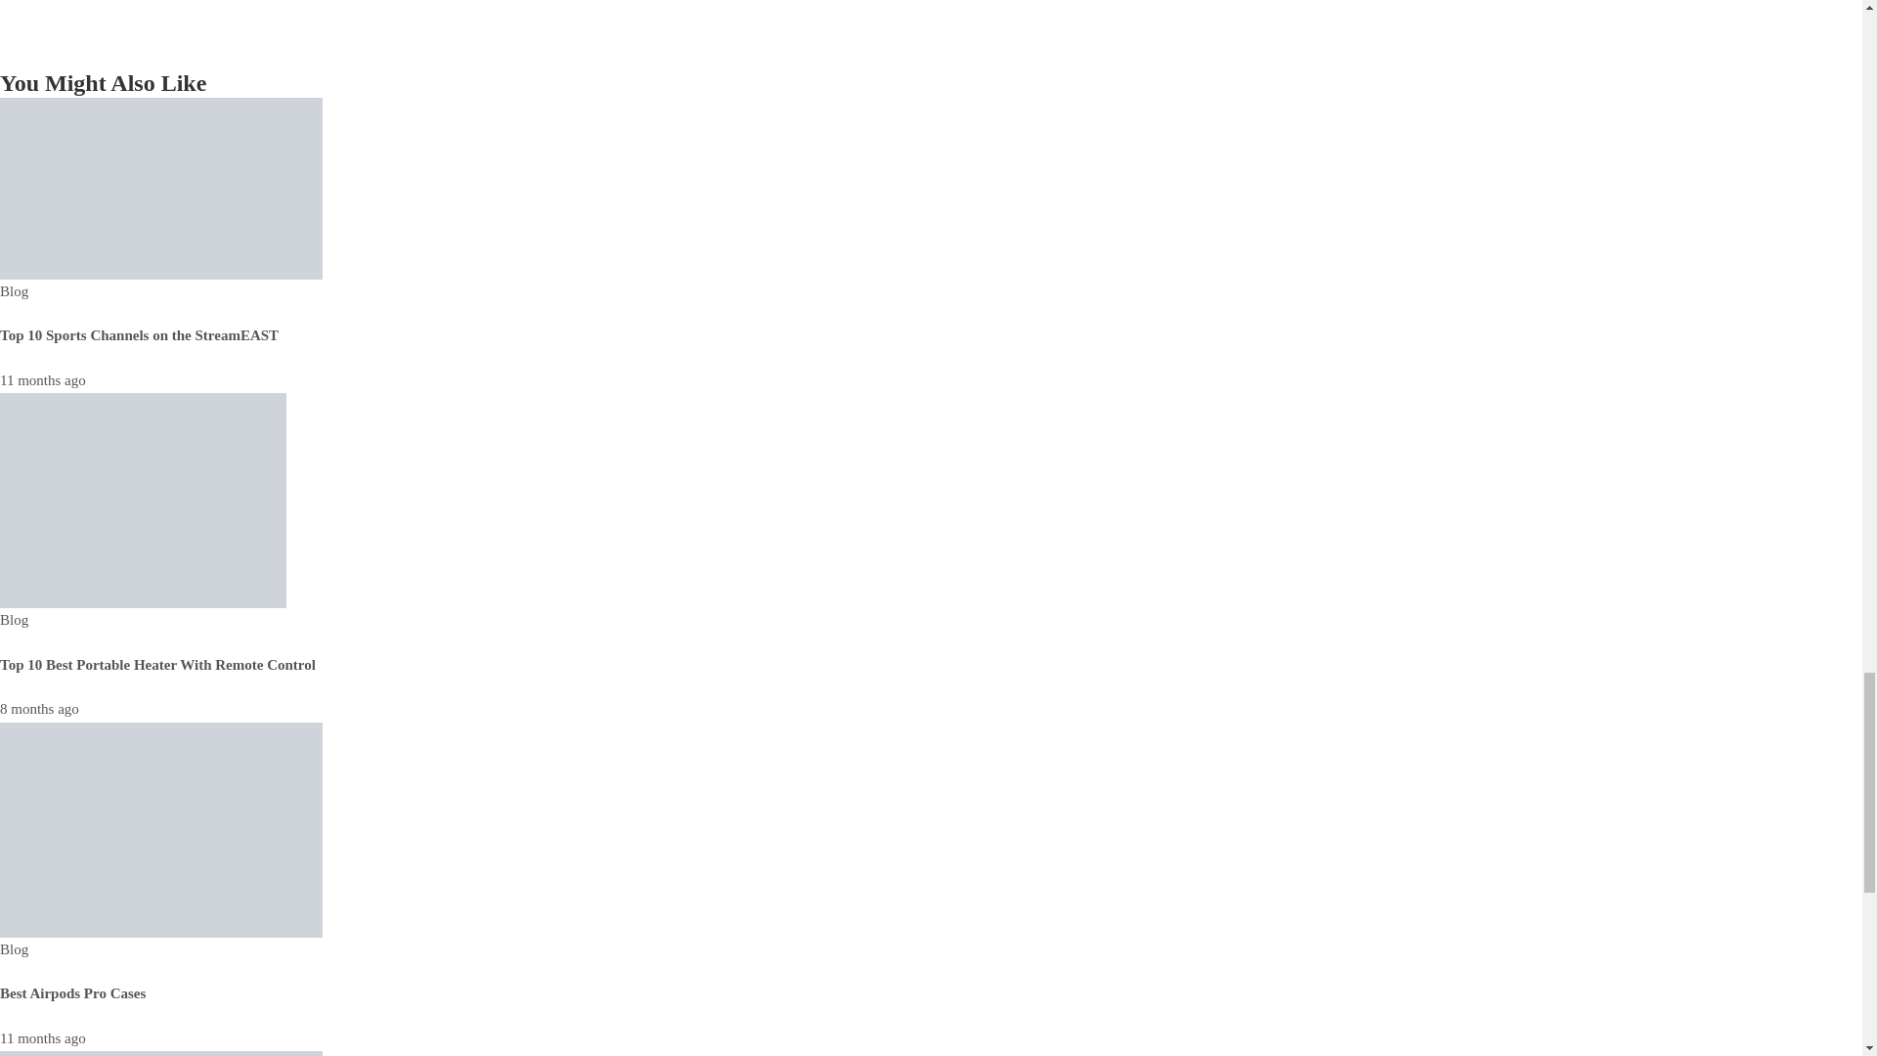 This screenshot has height=1056, width=1877. I want to click on Best Airpods Pro Cases, so click(161, 828).